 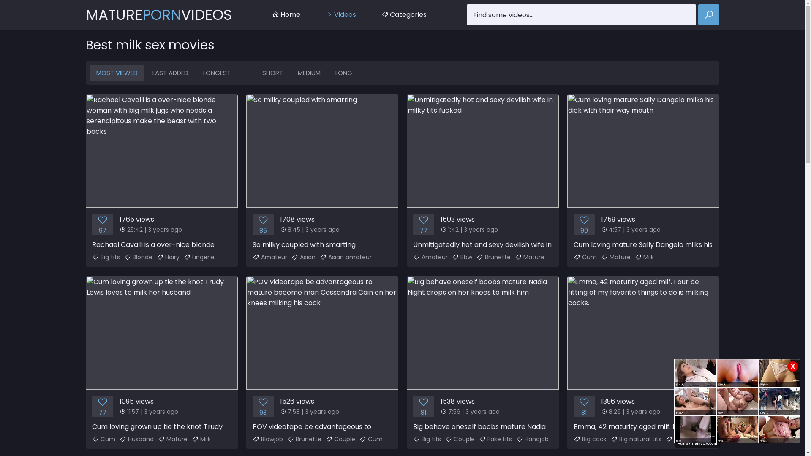 I want to click on Asian amateur, so click(x=346, y=257).